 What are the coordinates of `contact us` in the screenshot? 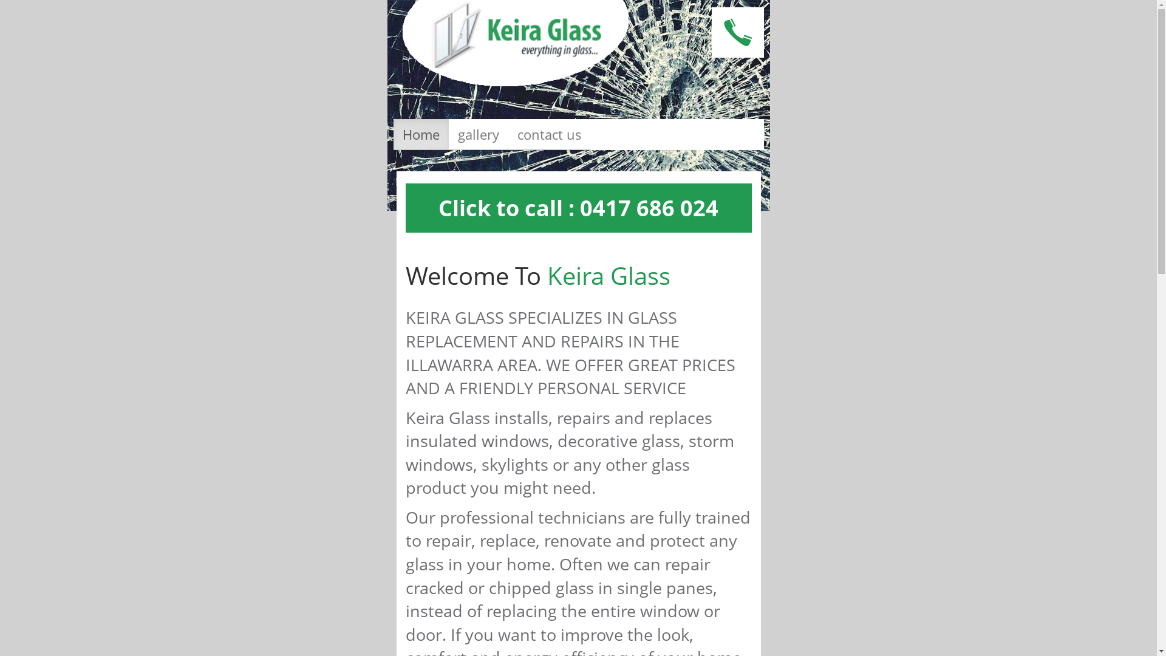 It's located at (549, 134).